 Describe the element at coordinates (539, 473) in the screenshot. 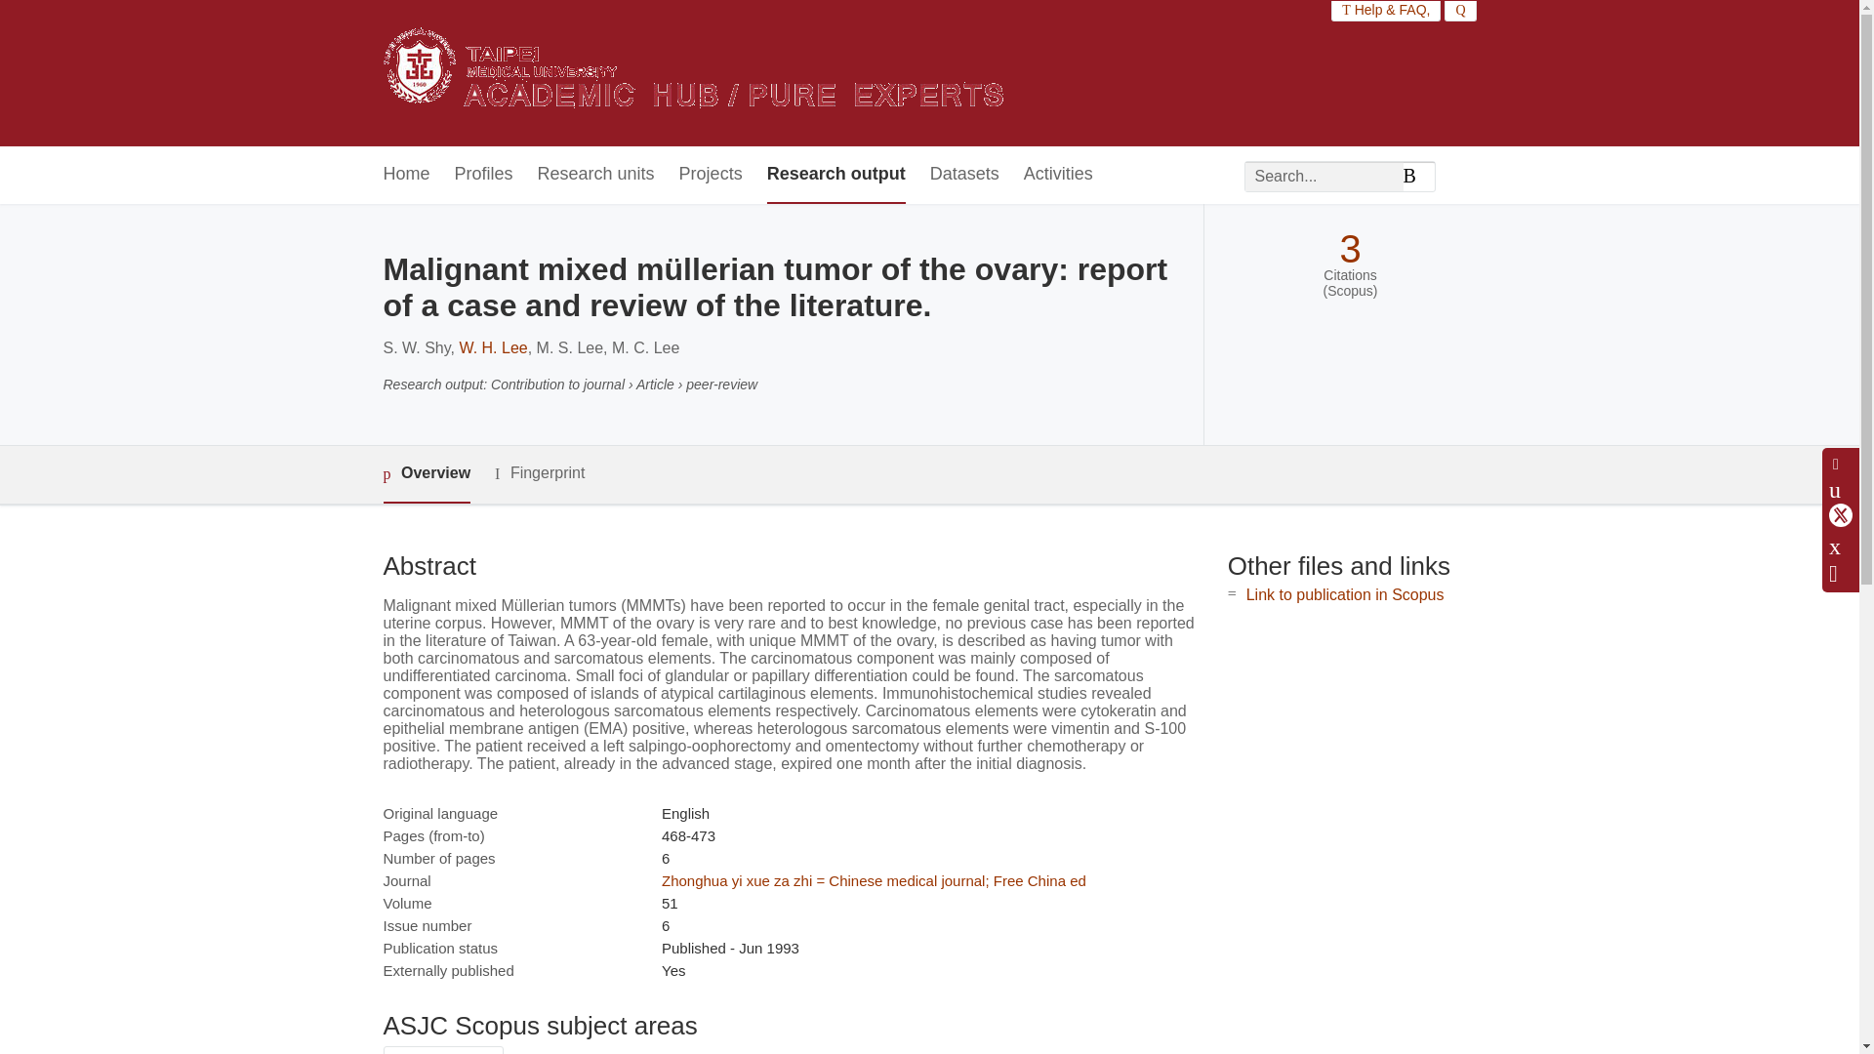

I see `Fingerprint` at that location.